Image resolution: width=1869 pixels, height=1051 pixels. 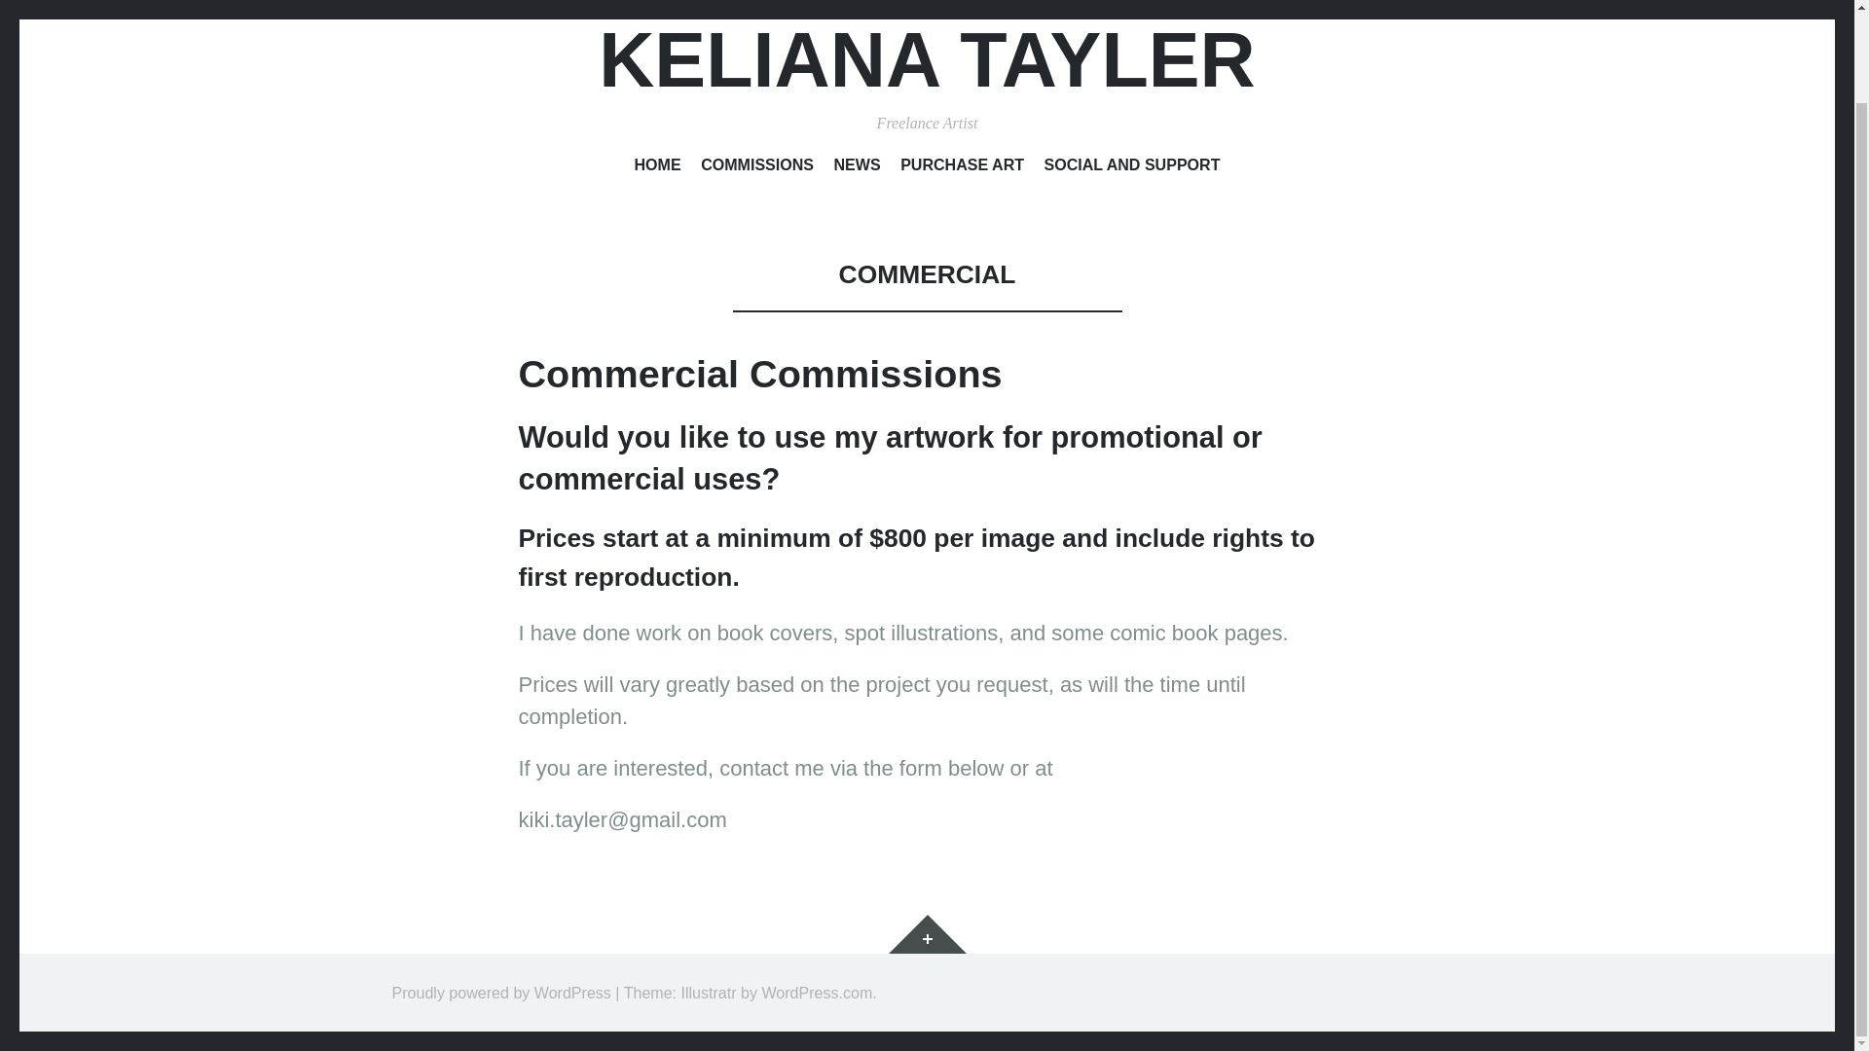 I want to click on COMMISSIONS, so click(x=757, y=167).